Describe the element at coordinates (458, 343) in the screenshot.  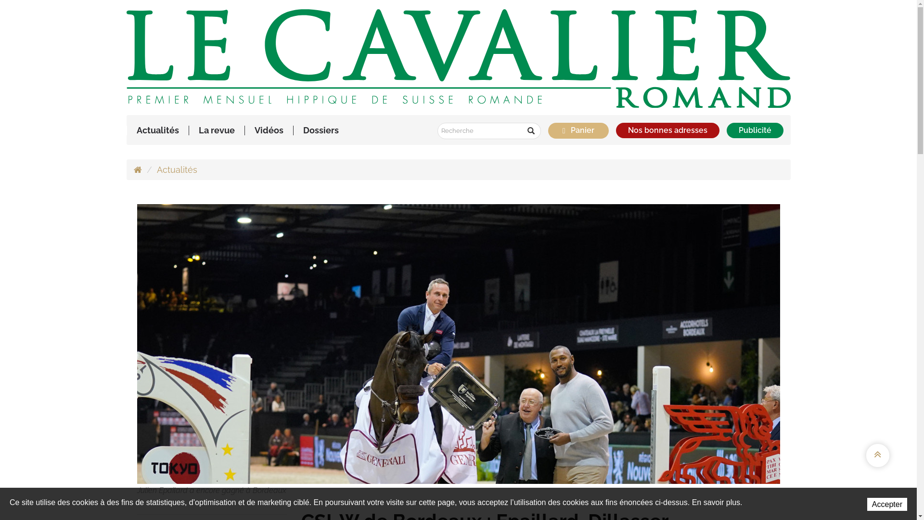
I see `Julien Epaillard,Bordeaux` at that location.